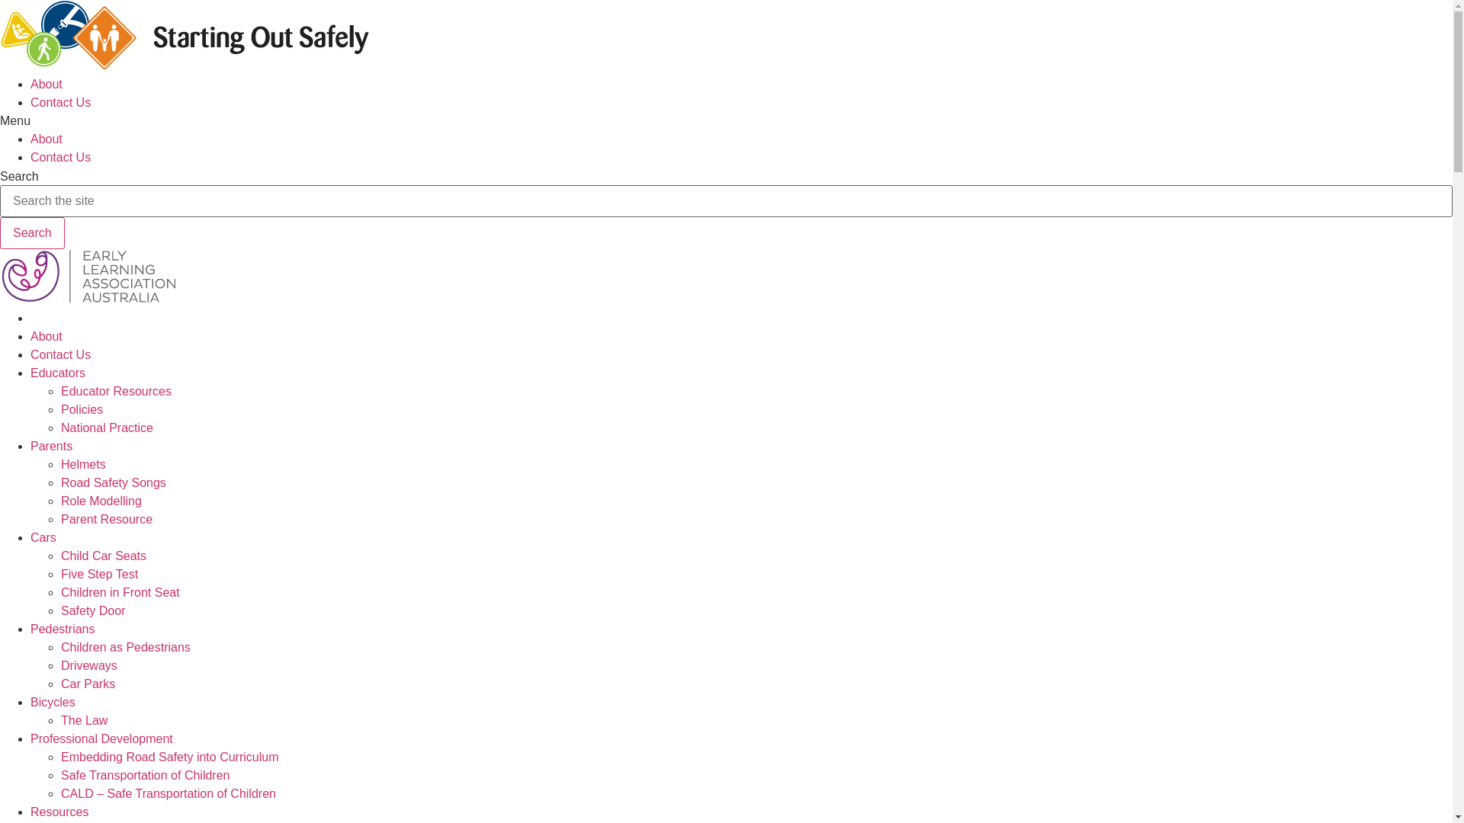  I want to click on Educator Resources, so click(116, 392).